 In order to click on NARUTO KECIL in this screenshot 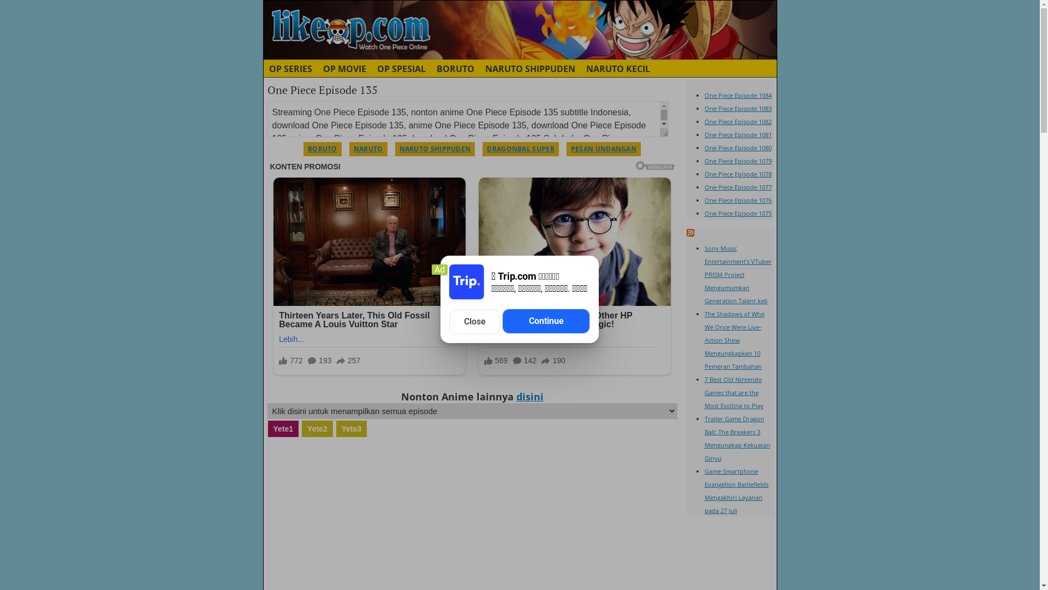, I will do `click(618, 68)`.